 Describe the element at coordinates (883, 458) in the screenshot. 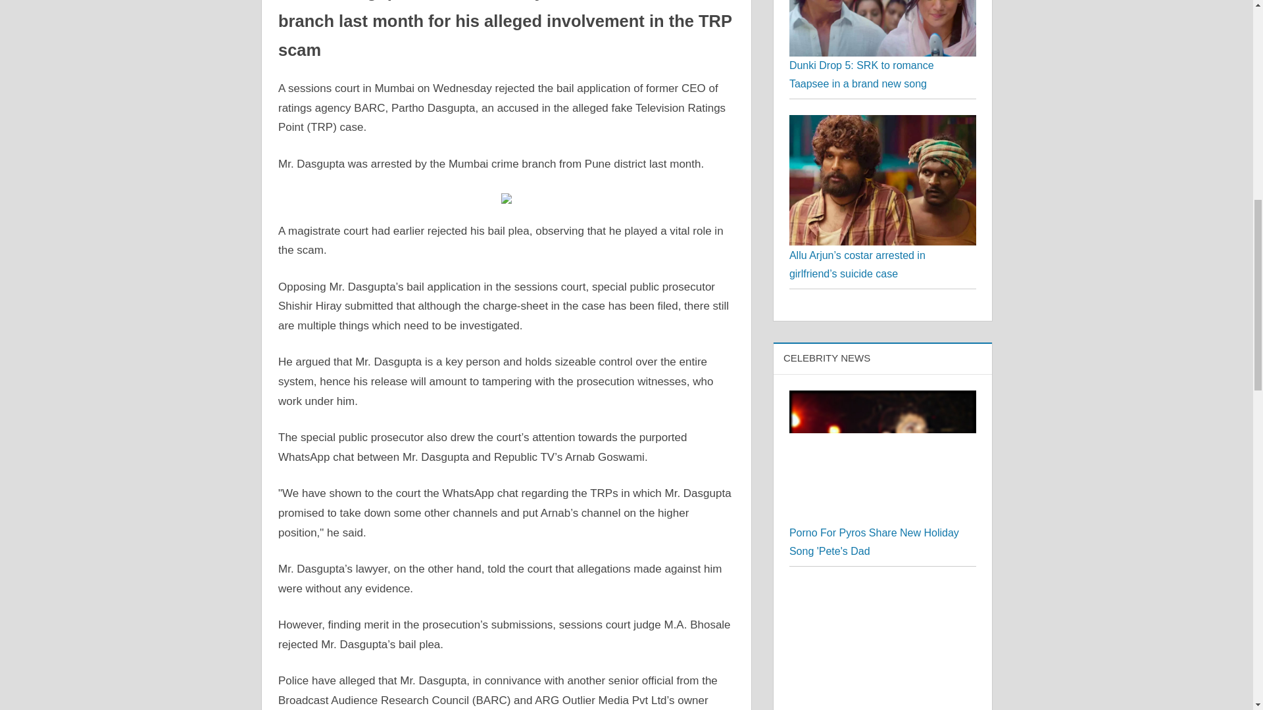

I see `Porno For Pyros Share New Holiday Song 'Pete's Dad` at that location.